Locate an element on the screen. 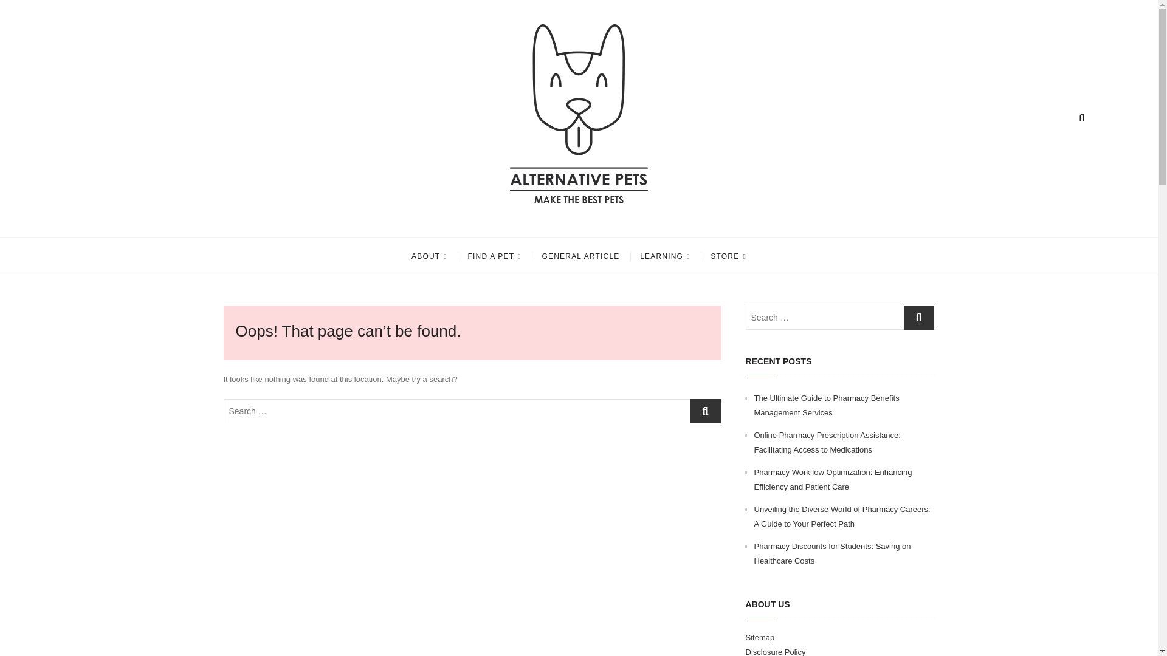  STORE is located at coordinates (728, 256).